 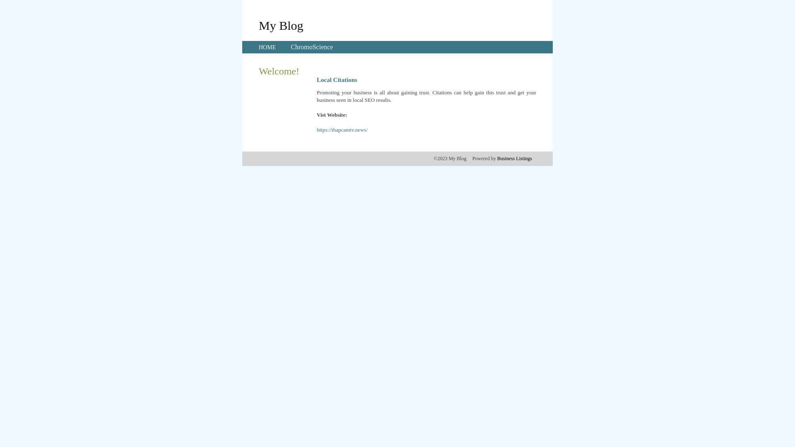 I want to click on https://thapcamtv.news/, so click(x=342, y=130).